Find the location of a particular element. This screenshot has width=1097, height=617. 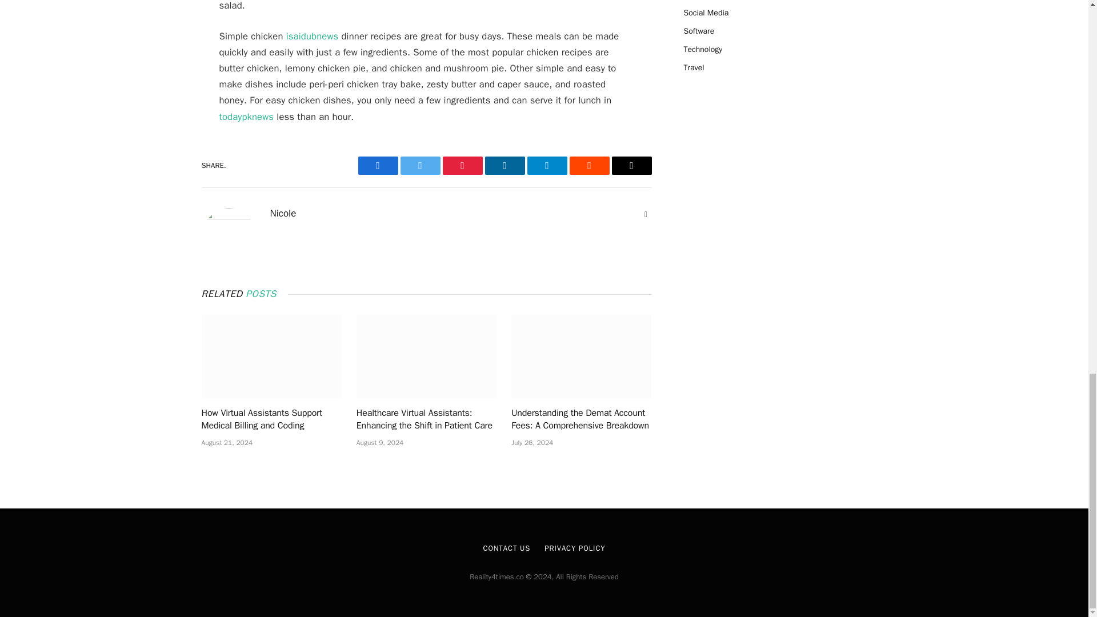

Twitter is located at coordinates (419, 166).